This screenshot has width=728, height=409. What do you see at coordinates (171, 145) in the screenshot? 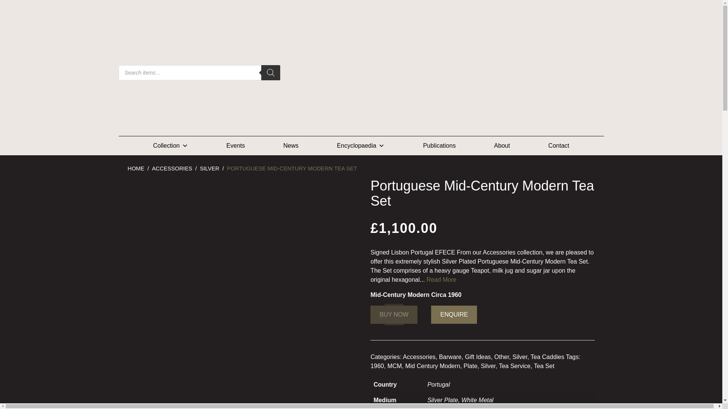
I see `Collection` at bounding box center [171, 145].